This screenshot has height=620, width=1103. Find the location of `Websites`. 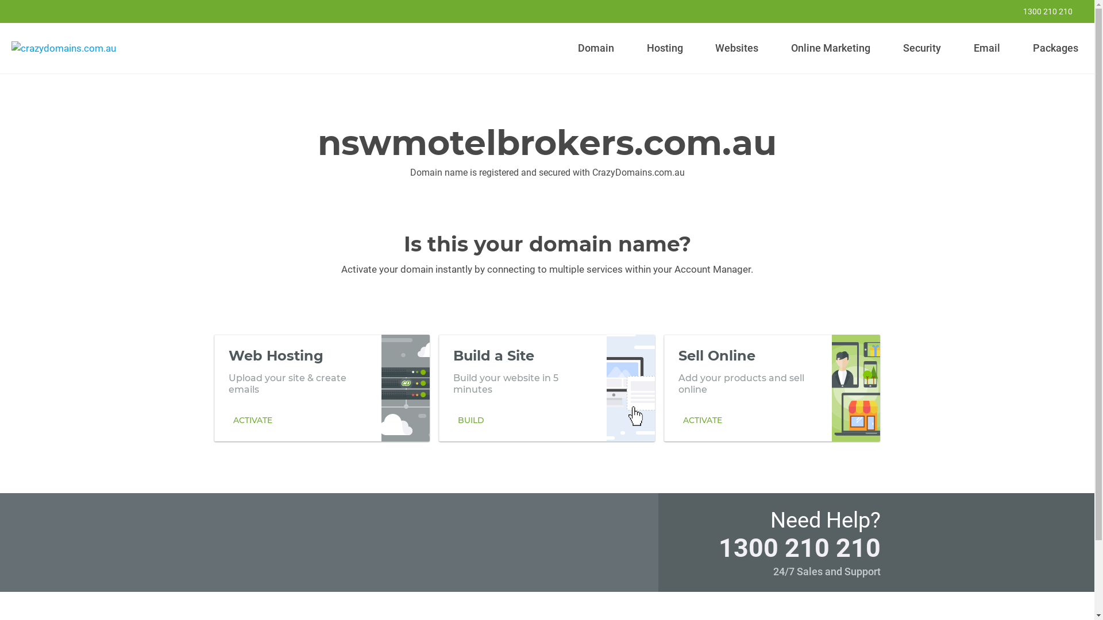

Websites is located at coordinates (737, 48).